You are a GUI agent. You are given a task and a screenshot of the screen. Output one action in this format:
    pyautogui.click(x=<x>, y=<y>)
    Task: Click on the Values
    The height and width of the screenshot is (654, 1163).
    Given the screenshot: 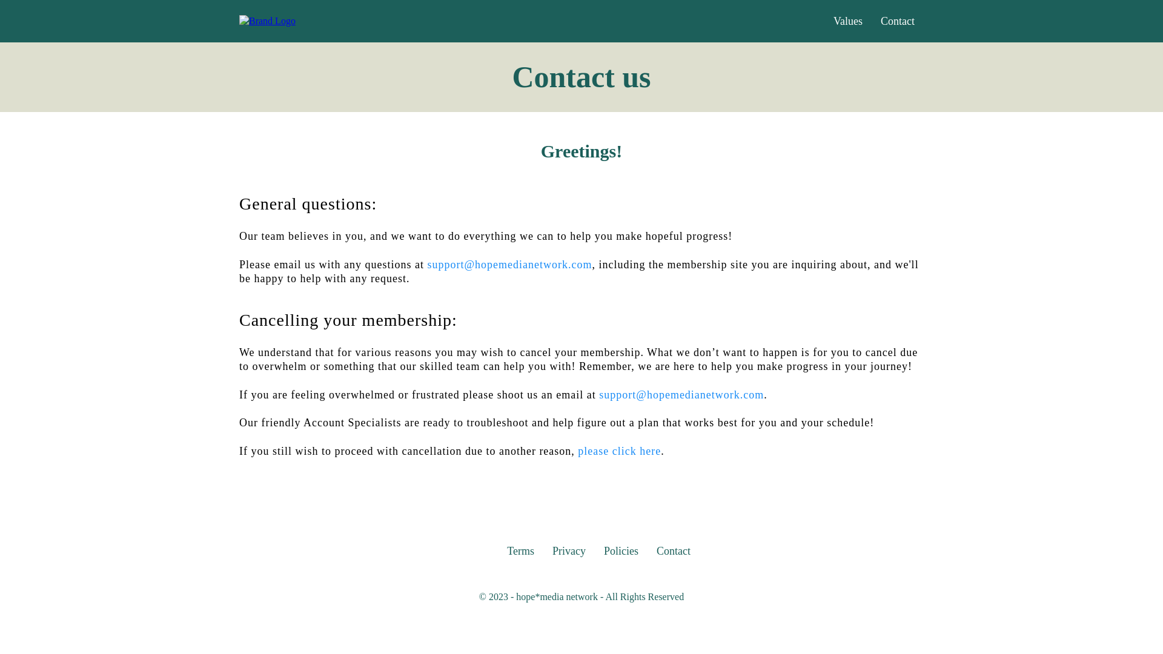 What is the action you would take?
    pyautogui.click(x=848, y=21)
    